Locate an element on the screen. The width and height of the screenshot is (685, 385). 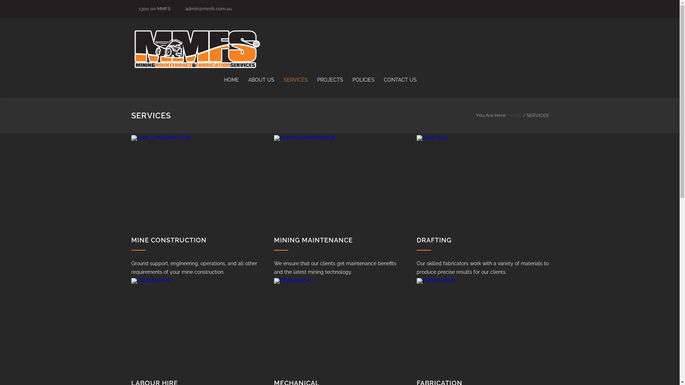
DRAFTING is located at coordinates (434, 240).